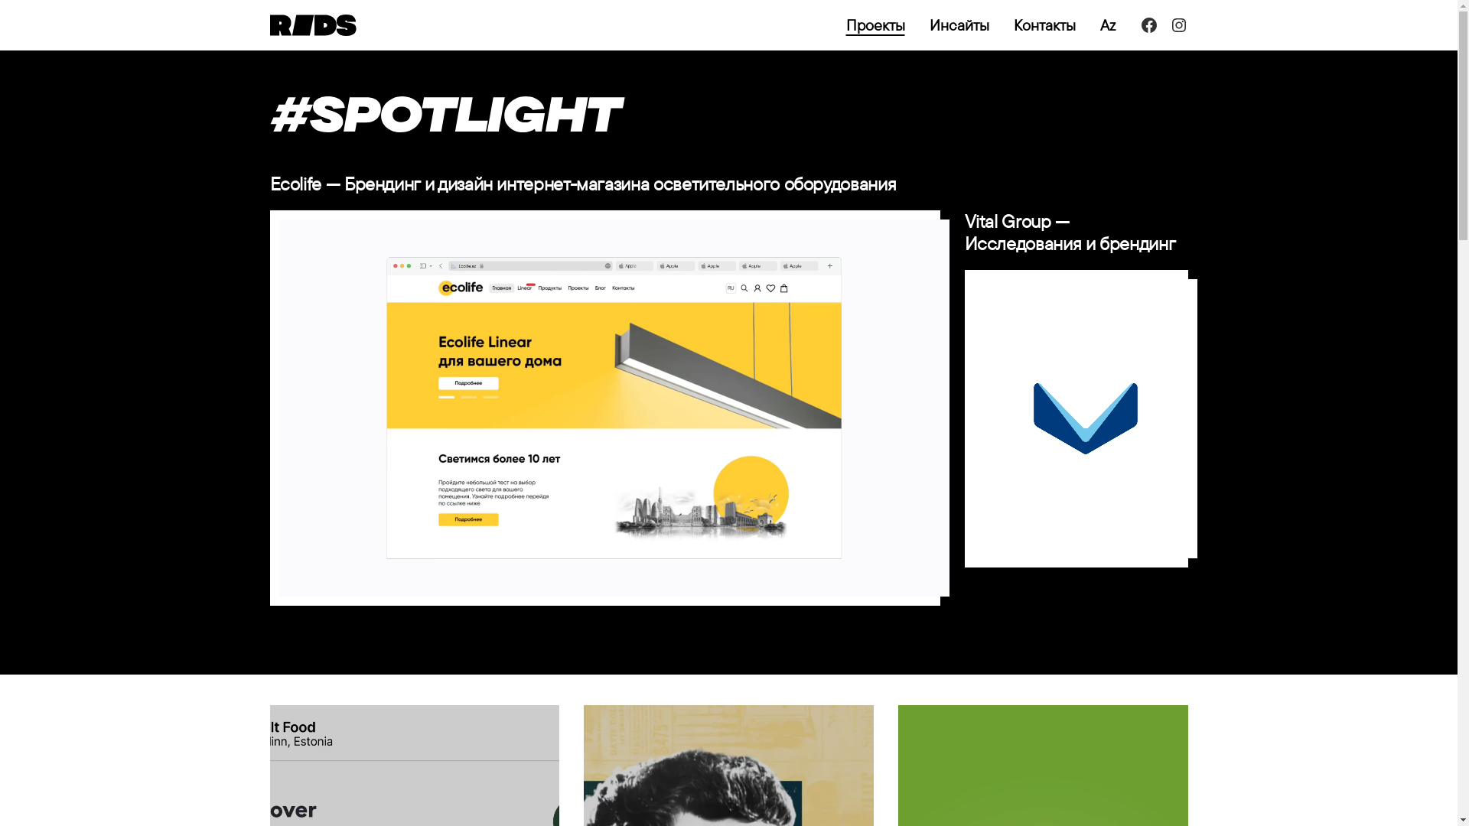  I want to click on Instagram, so click(1178, 25).